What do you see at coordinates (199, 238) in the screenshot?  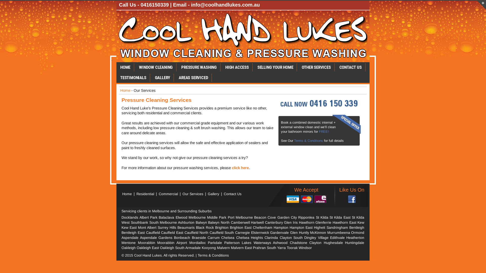 I see `Braeside` at bounding box center [199, 238].